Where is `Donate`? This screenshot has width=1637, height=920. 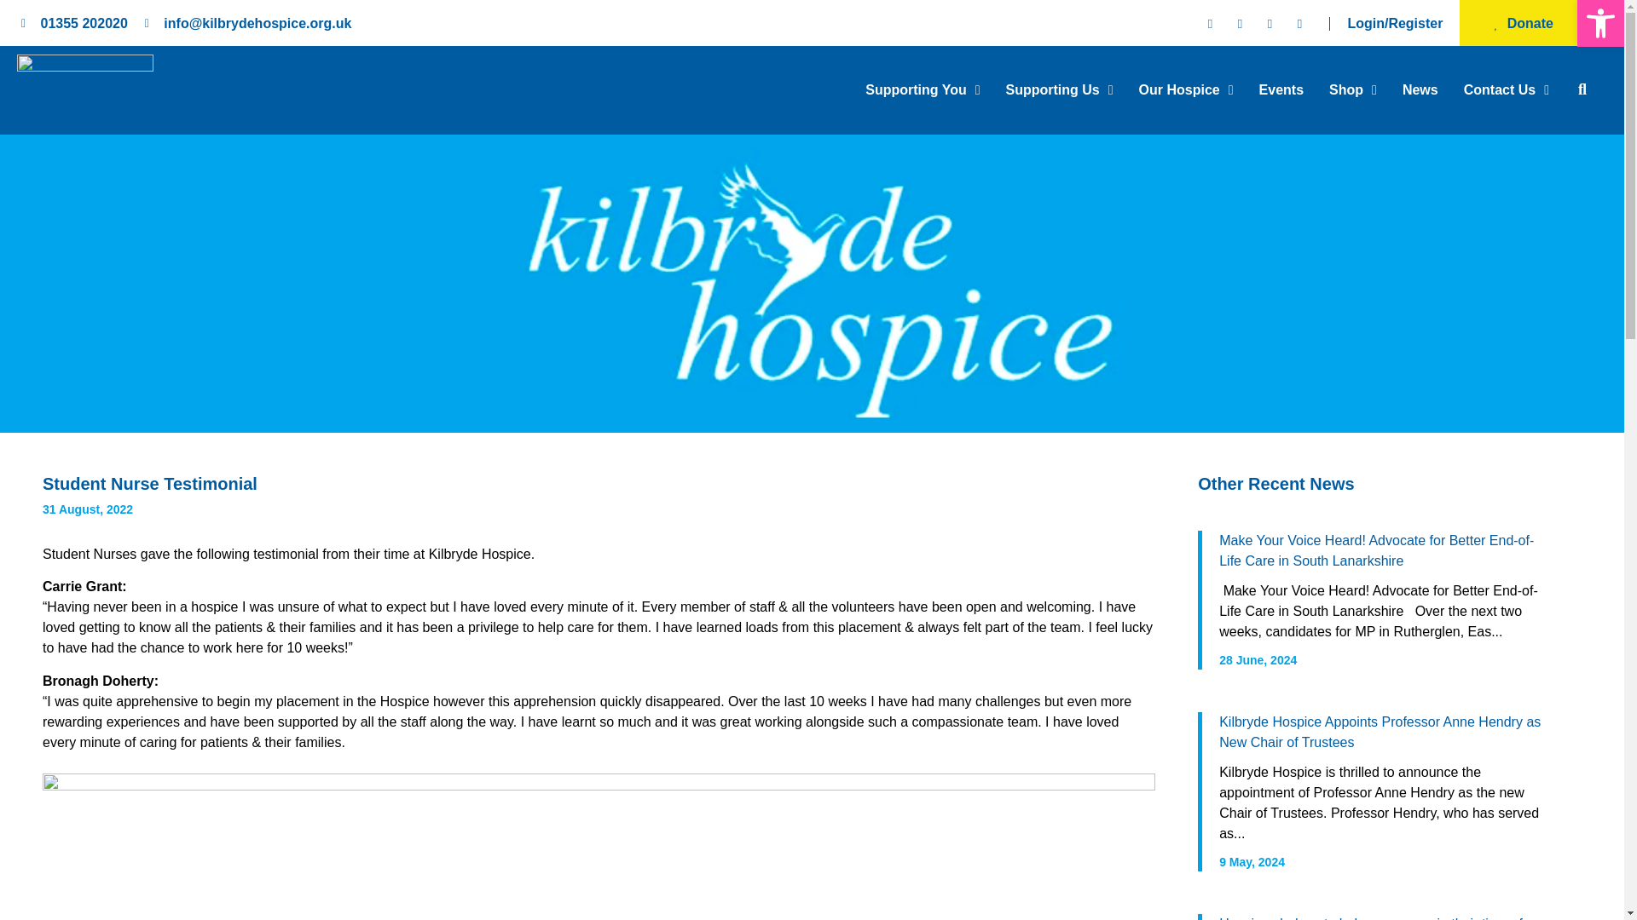 Donate is located at coordinates (1523, 23).